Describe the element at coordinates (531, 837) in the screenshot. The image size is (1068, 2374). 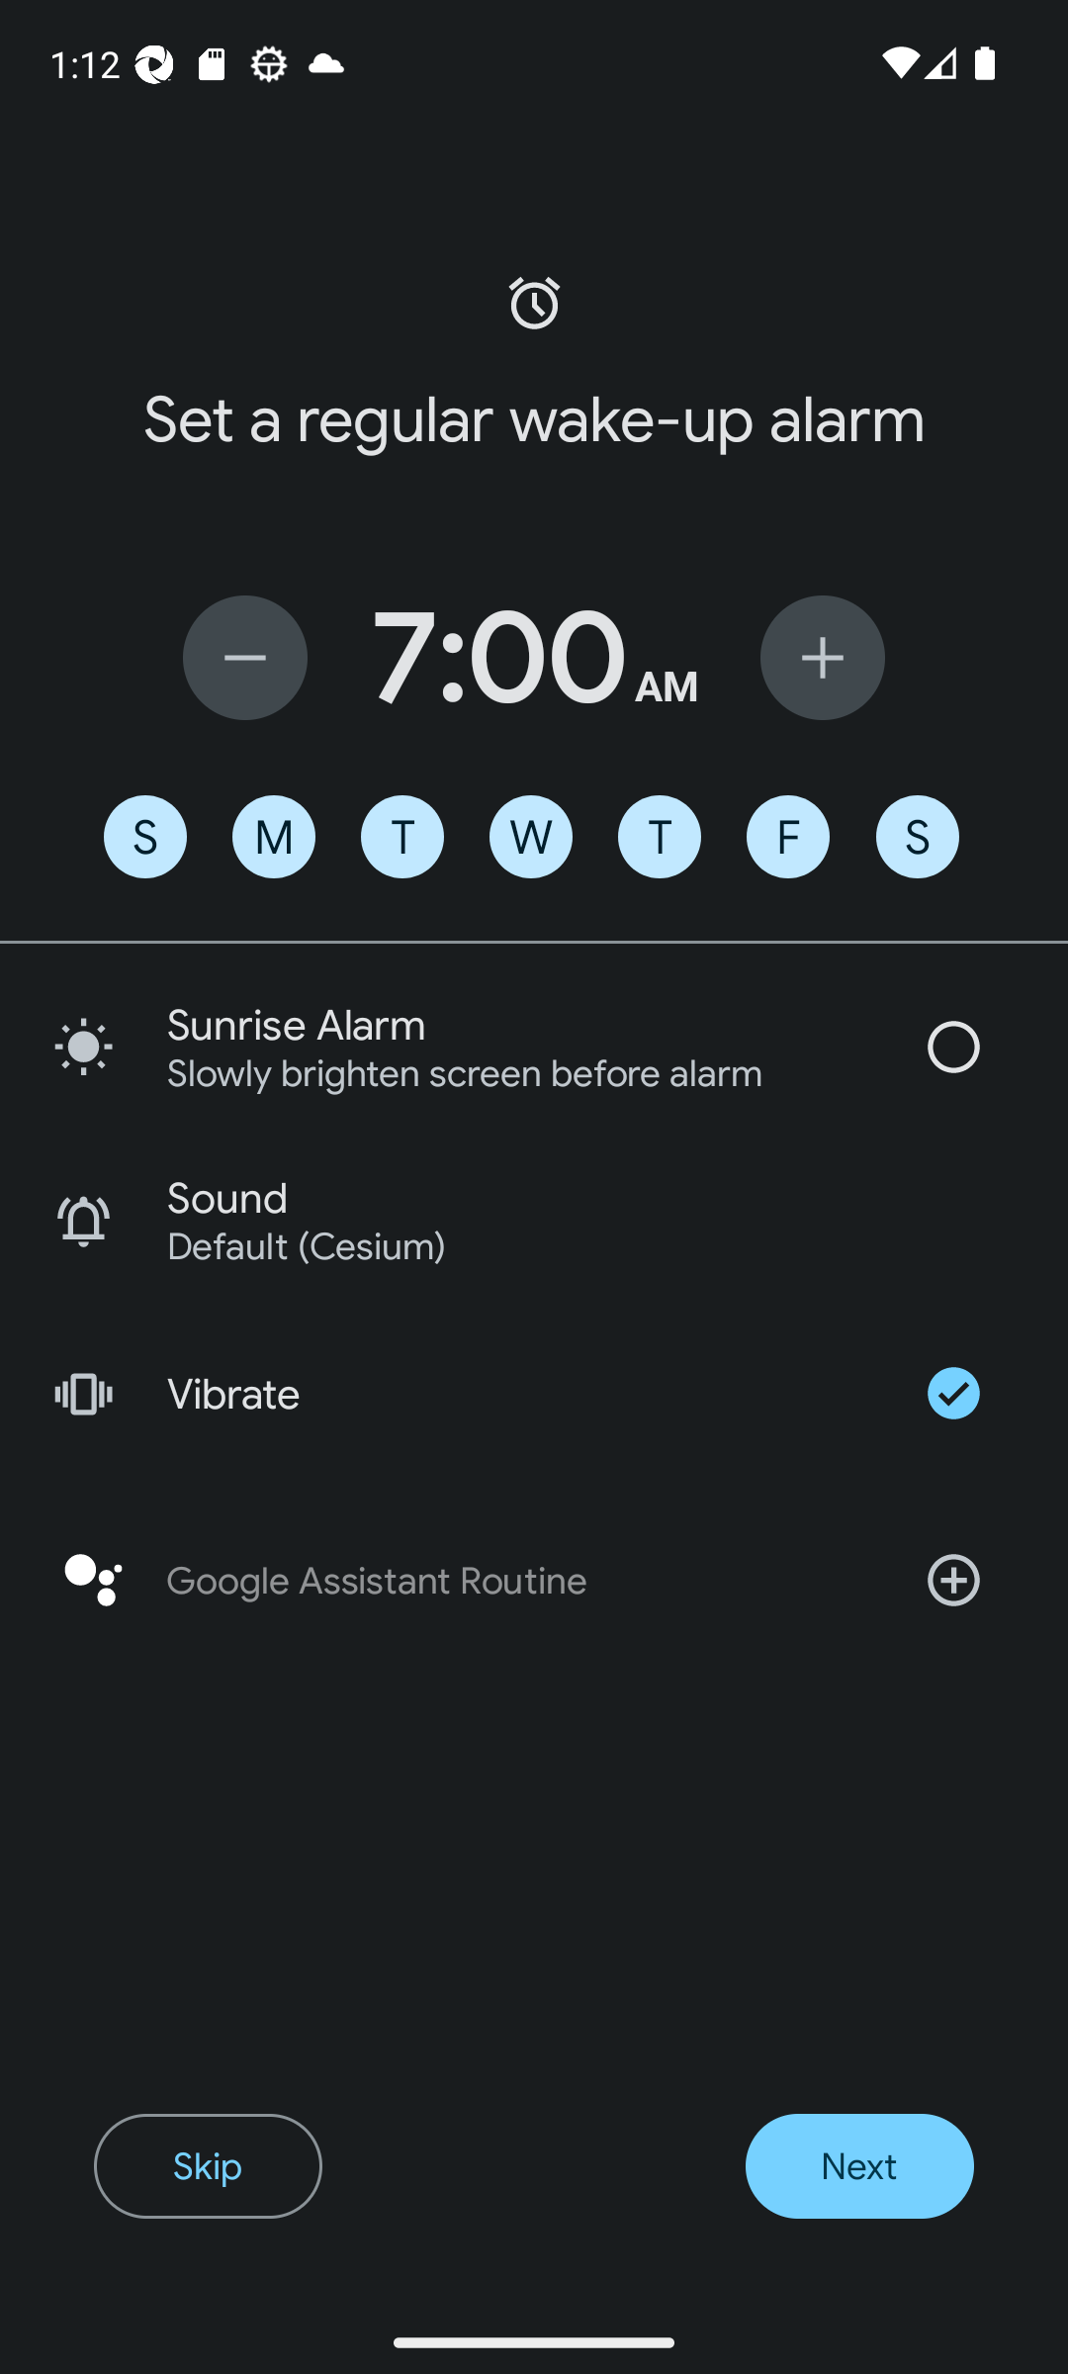
I see `W Wednesday` at that location.